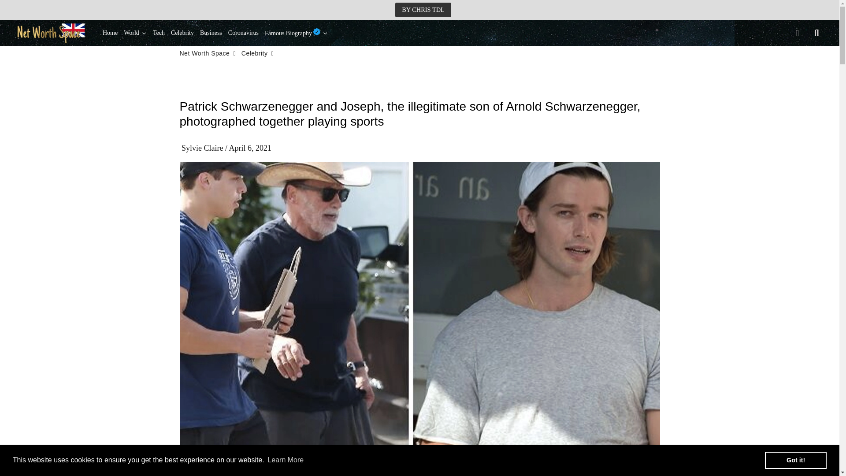 This screenshot has height=476, width=846. I want to click on Celebrity, so click(182, 33).